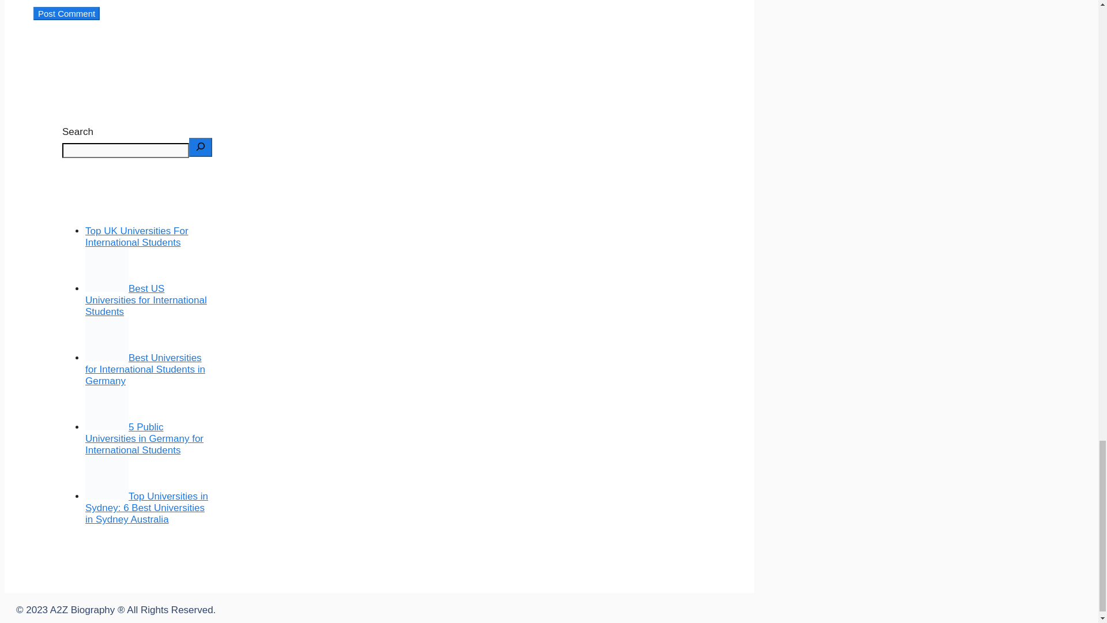 The height and width of the screenshot is (623, 1107). Describe the element at coordinates (136, 237) in the screenshot. I see `Top UK Universities For International Students` at that location.